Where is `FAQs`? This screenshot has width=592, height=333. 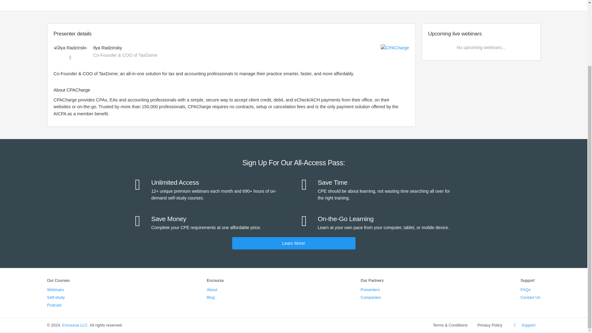
FAQs is located at coordinates (525, 290).